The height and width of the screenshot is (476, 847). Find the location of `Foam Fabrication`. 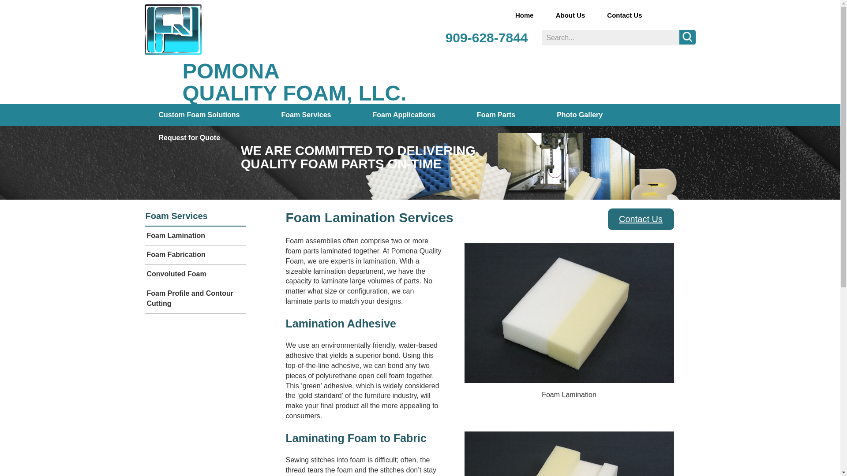

Foam Fabrication is located at coordinates (569, 313).